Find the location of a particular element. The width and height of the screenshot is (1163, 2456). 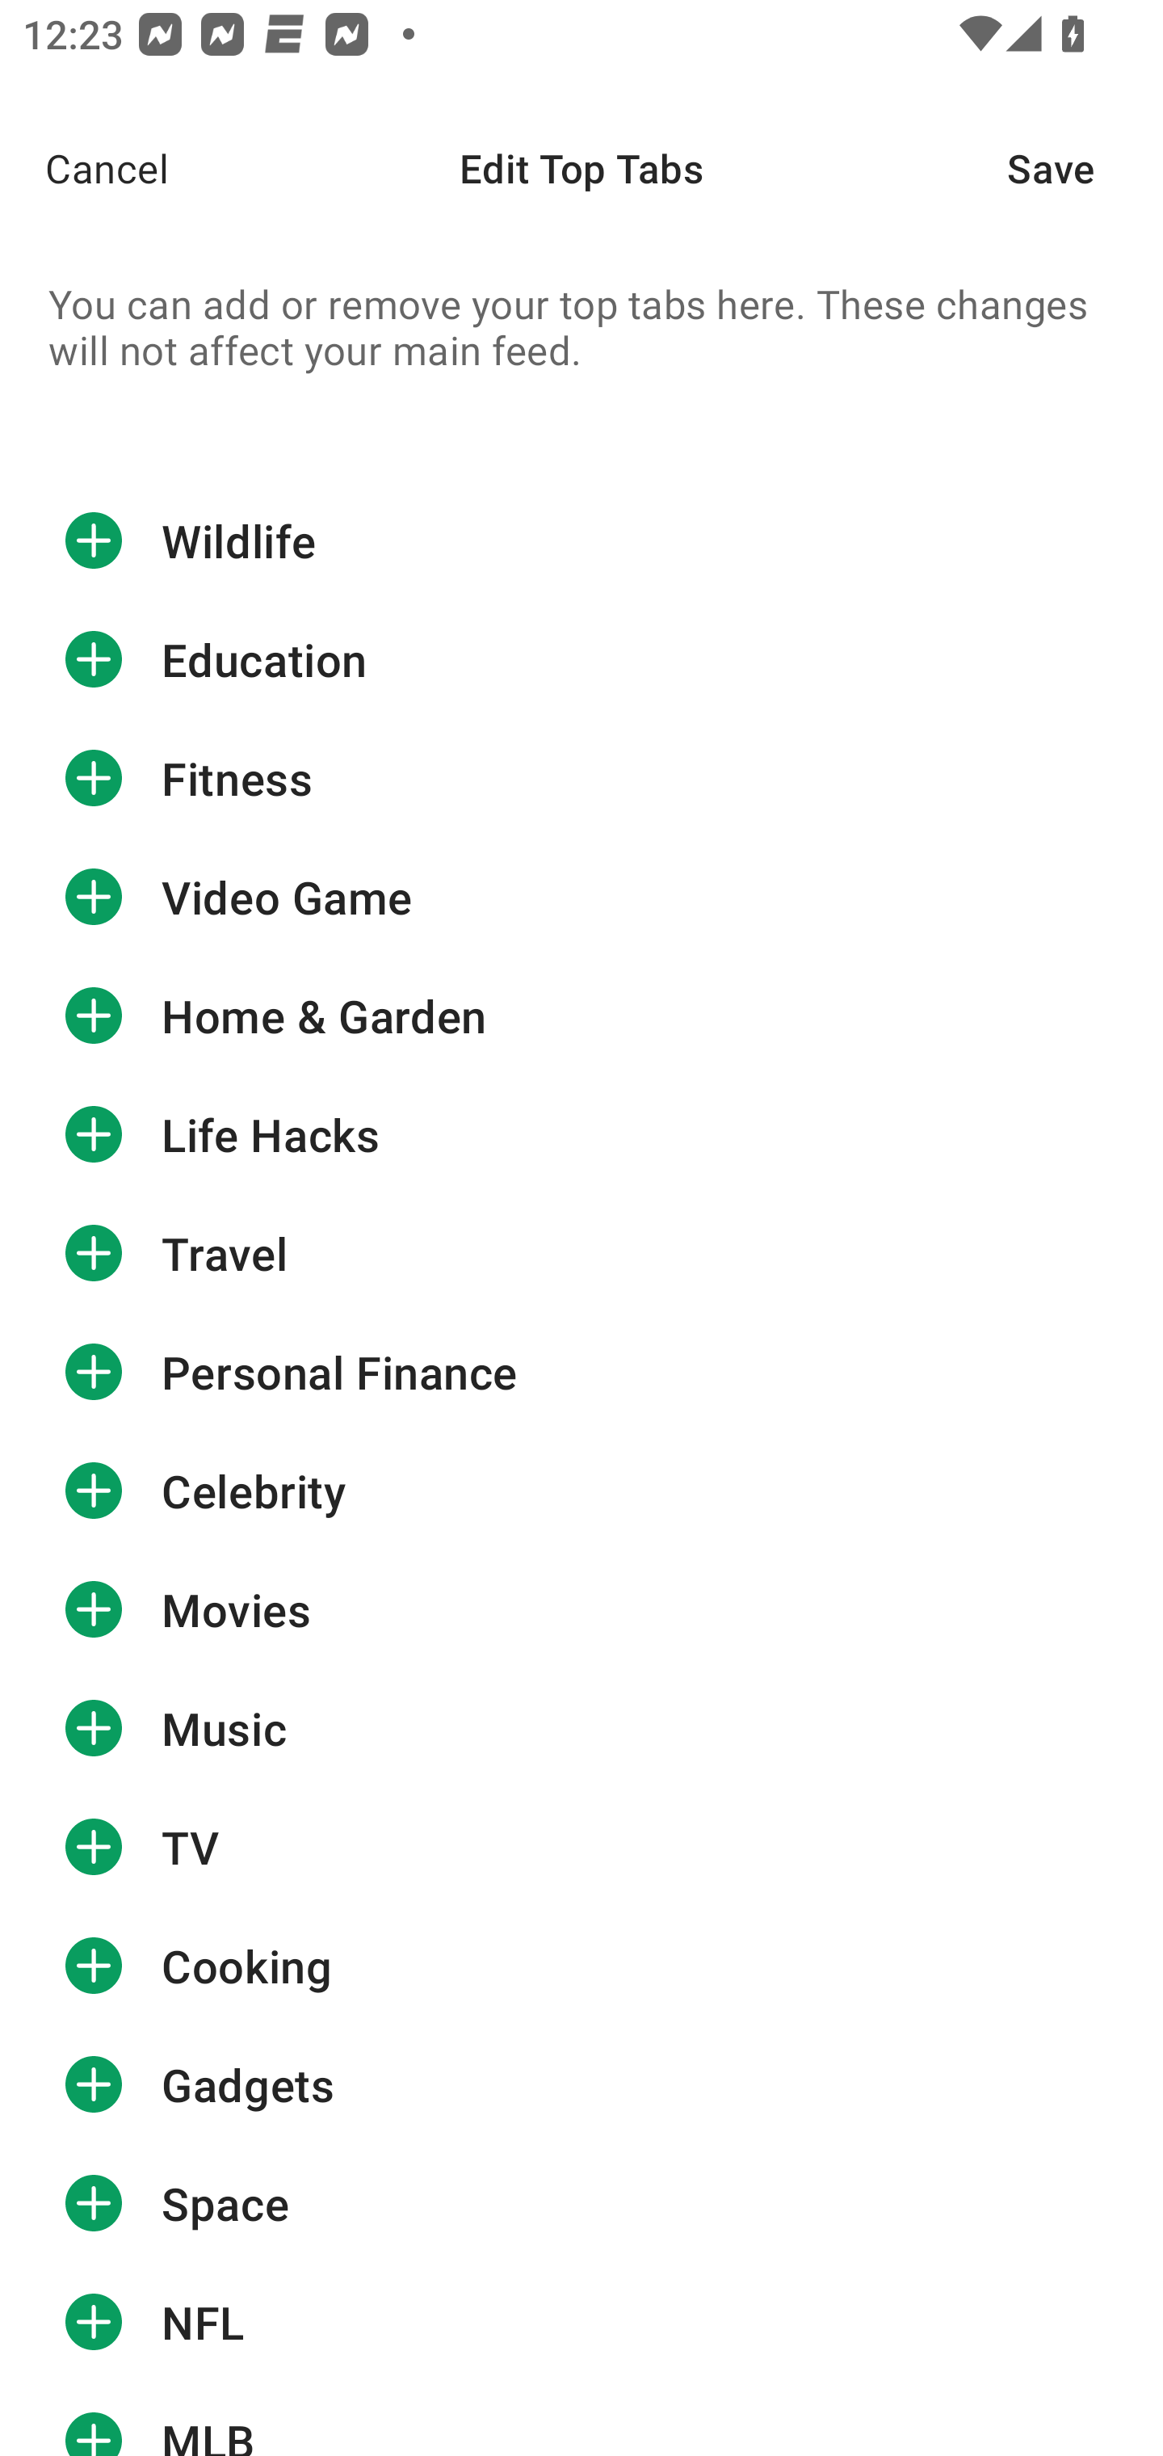

Music is located at coordinates (581, 1729).